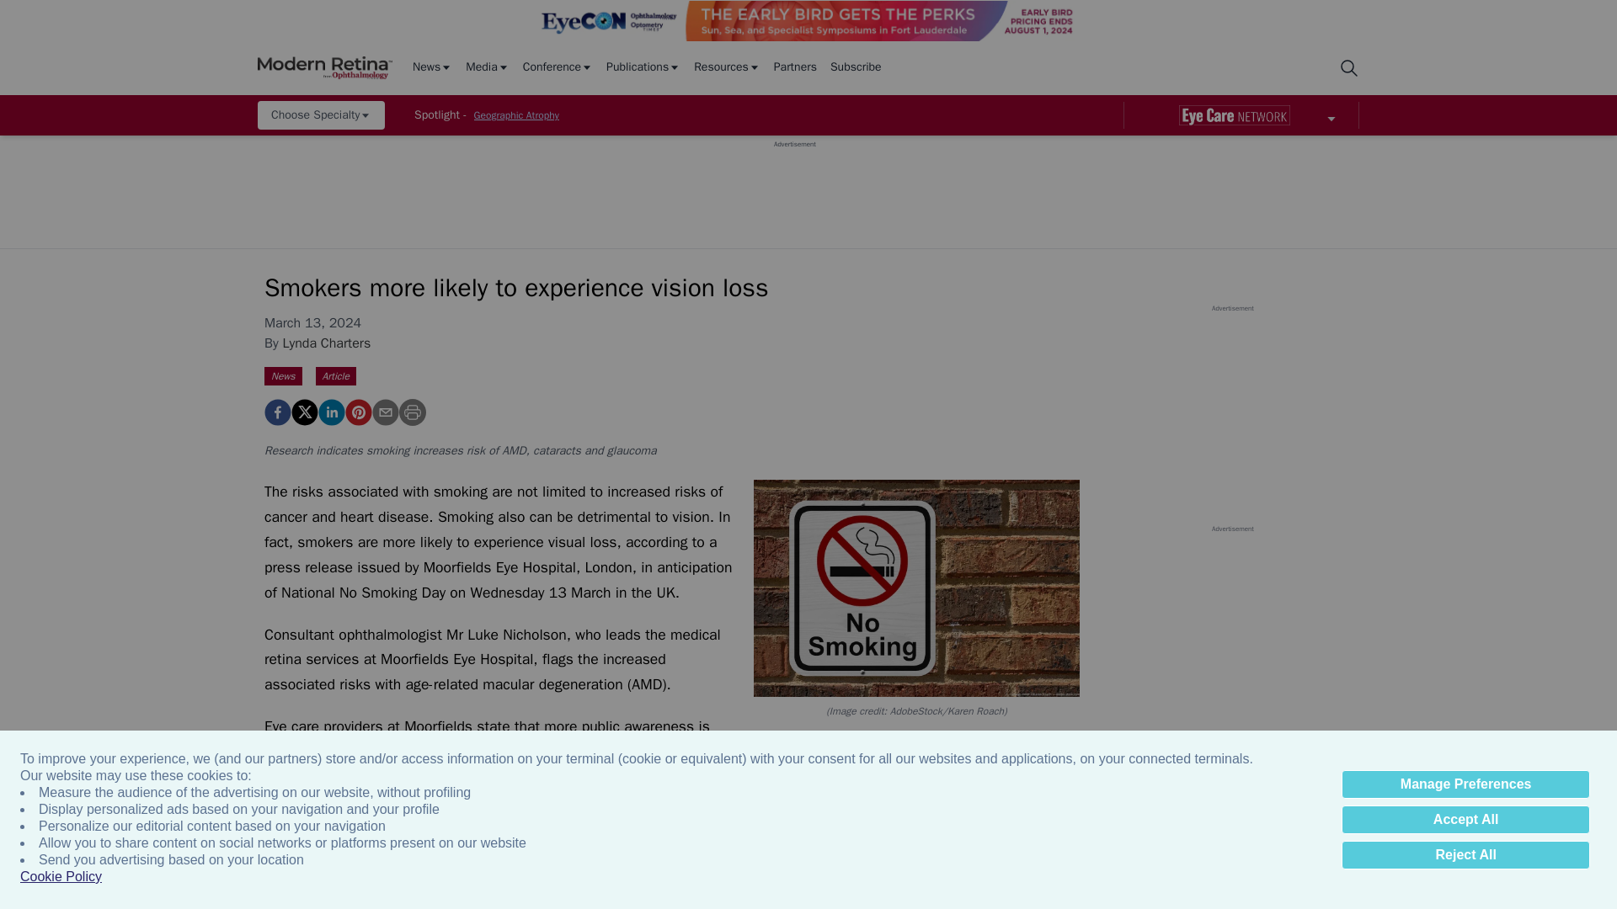 This screenshot has height=909, width=1617. Describe the element at coordinates (1465, 855) in the screenshot. I see `Reject All` at that location.